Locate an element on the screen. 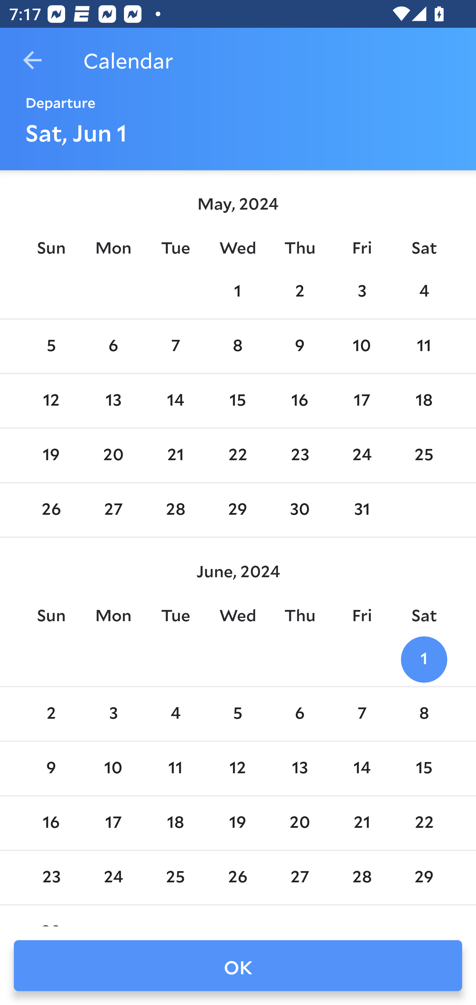 This screenshot has width=476, height=1005. 13 is located at coordinates (113, 401).